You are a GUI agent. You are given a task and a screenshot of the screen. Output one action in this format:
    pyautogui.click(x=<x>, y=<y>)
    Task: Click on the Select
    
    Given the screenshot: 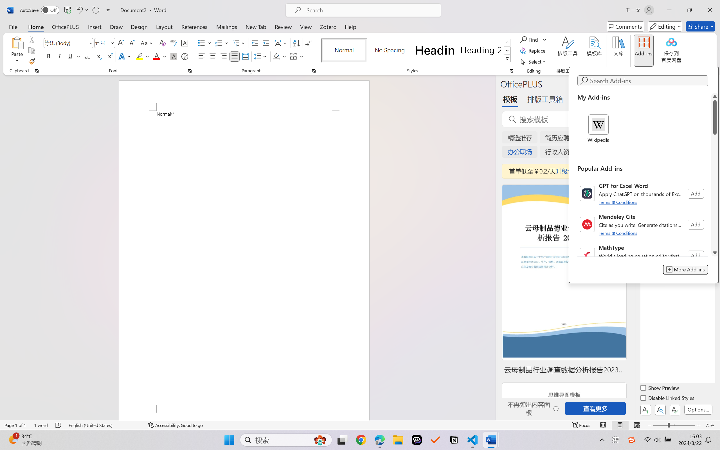 What is the action you would take?
    pyautogui.click(x=534, y=61)
    